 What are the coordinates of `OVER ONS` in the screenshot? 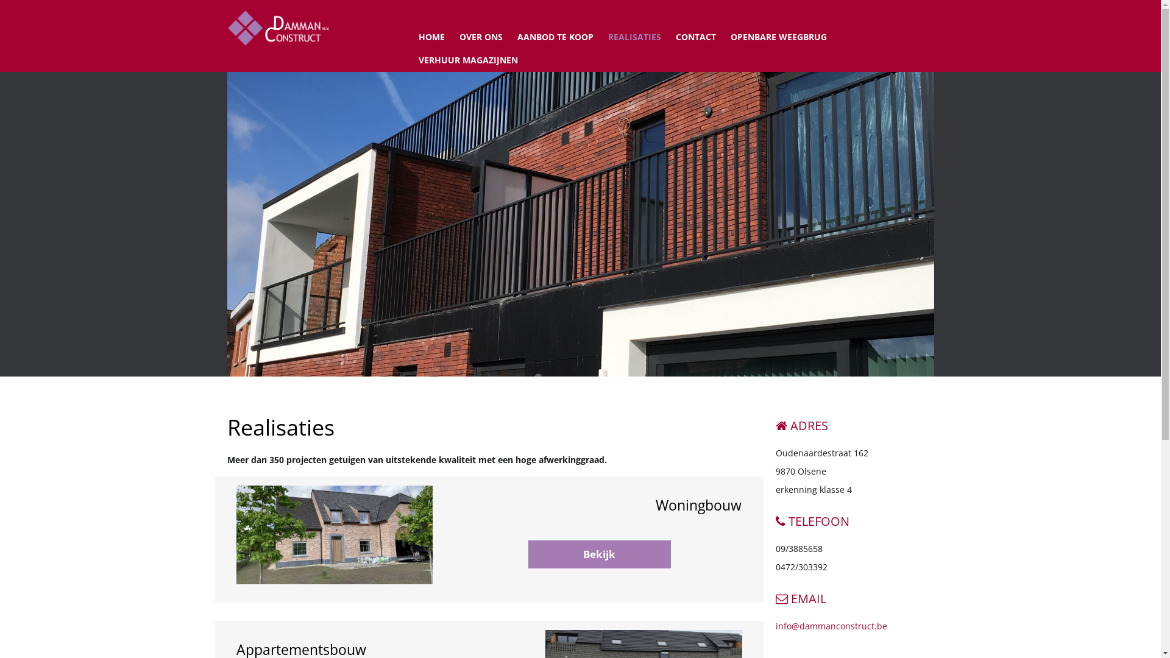 It's located at (481, 37).